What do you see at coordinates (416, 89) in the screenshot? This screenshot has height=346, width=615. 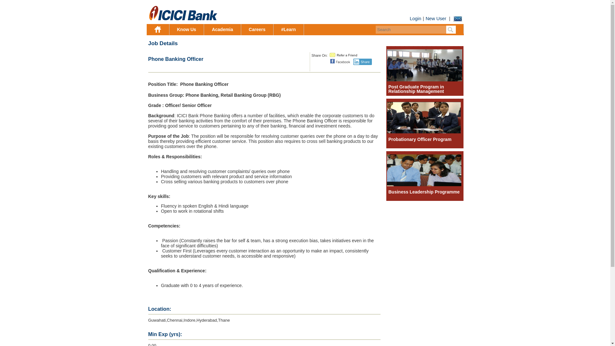 I see `Post Graduate Program in Relationship Management` at bounding box center [416, 89].